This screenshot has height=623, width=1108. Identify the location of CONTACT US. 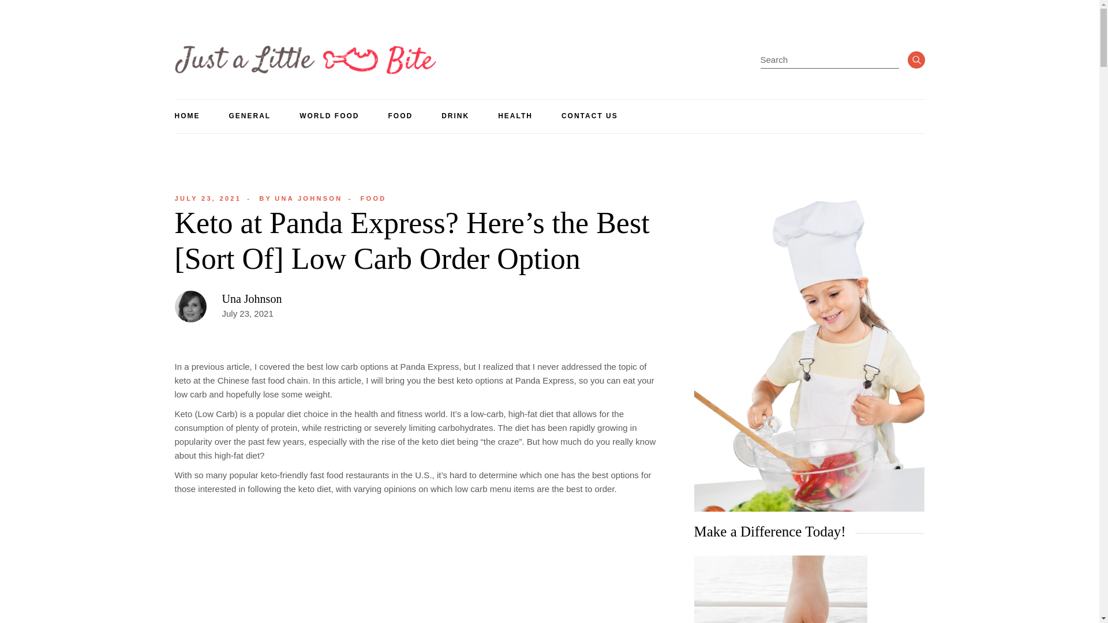
(590, 117).